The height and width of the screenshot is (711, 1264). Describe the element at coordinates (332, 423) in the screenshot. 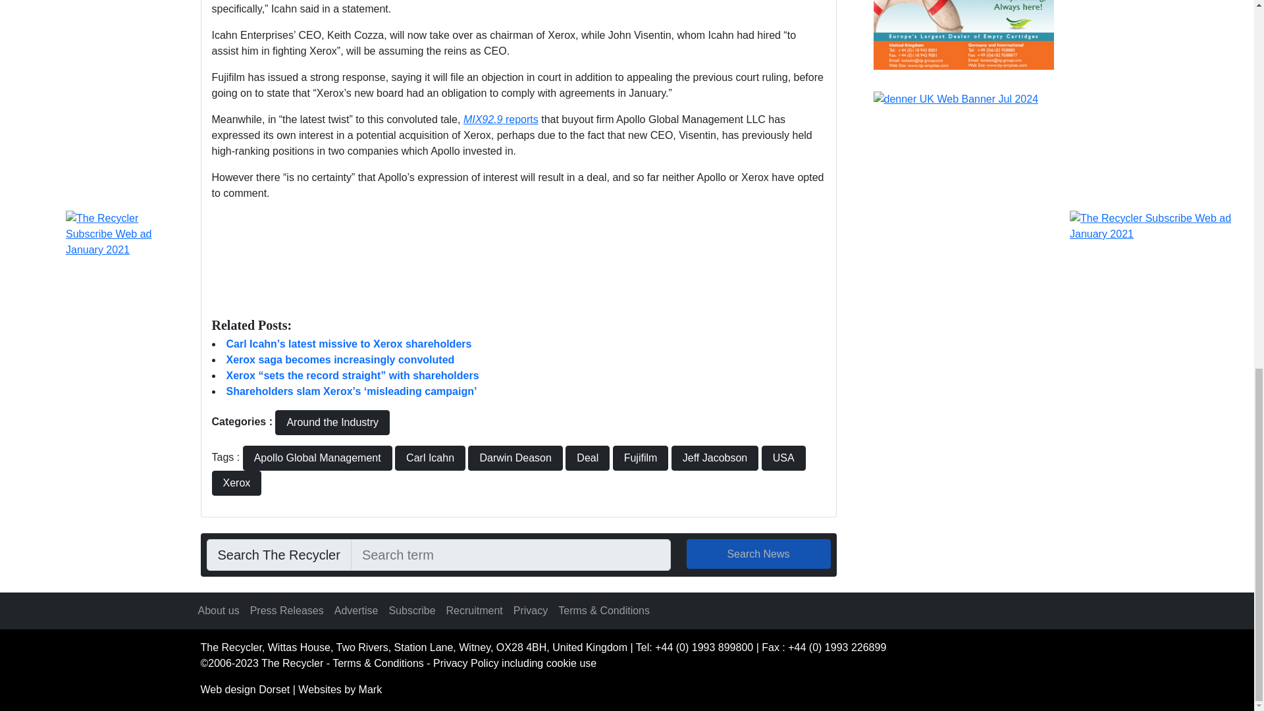

I see `Around the Industry` at that location.